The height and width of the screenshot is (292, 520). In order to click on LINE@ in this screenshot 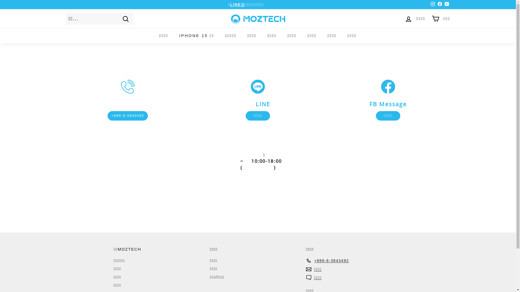, I will do `click(238, 5)`.